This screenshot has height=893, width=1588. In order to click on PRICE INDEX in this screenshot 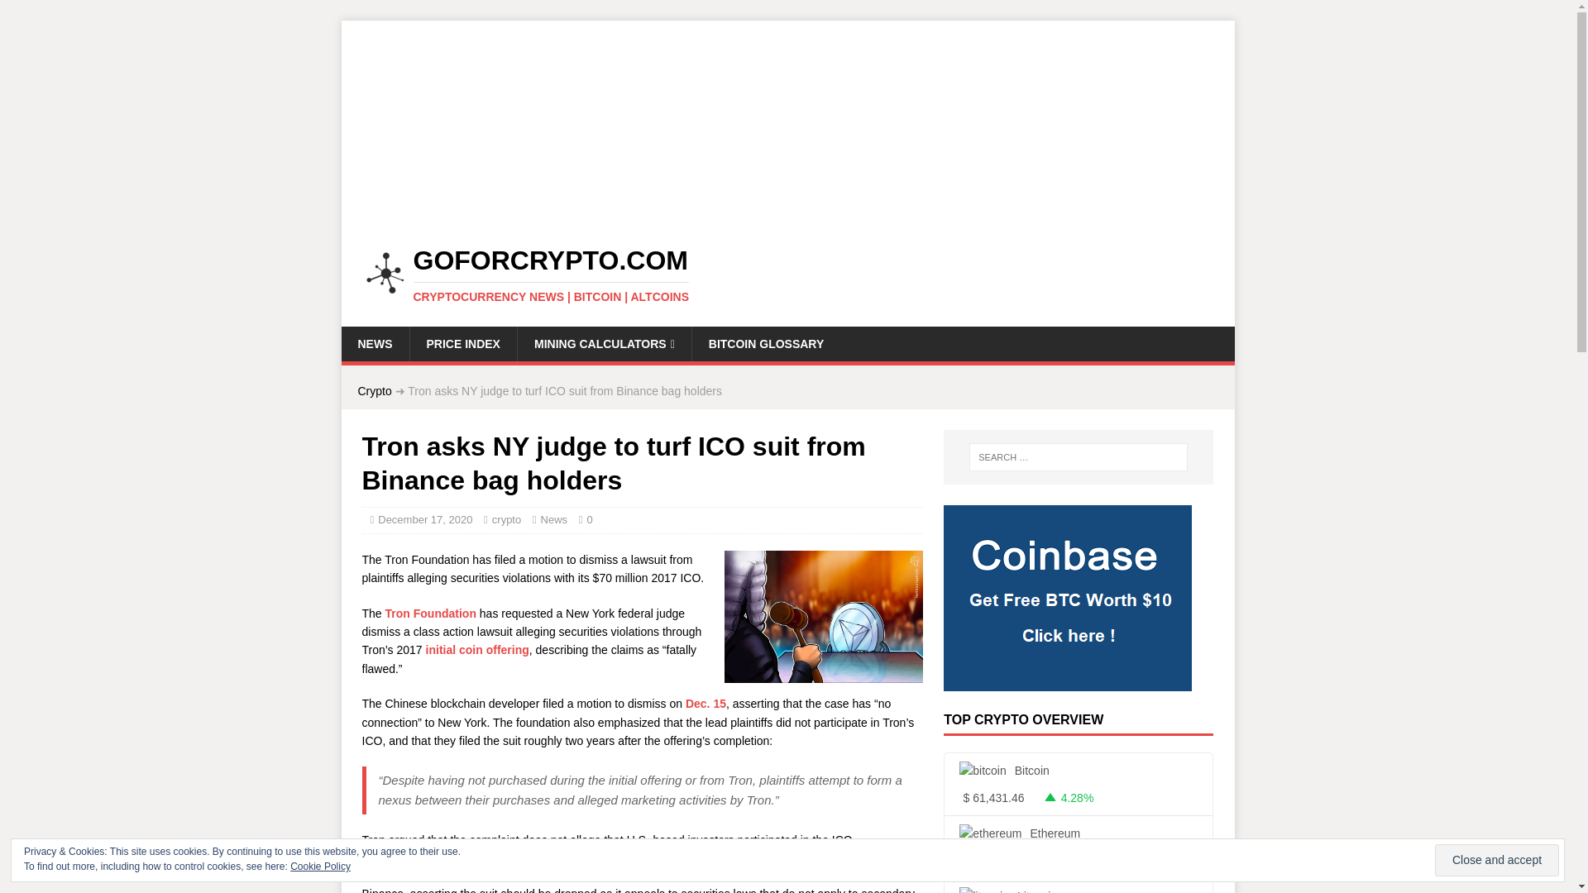, I will do `click(462, 344)`.